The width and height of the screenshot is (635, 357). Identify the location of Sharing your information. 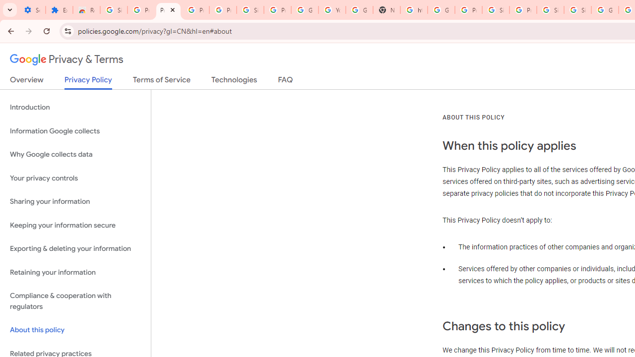
(75, 202).